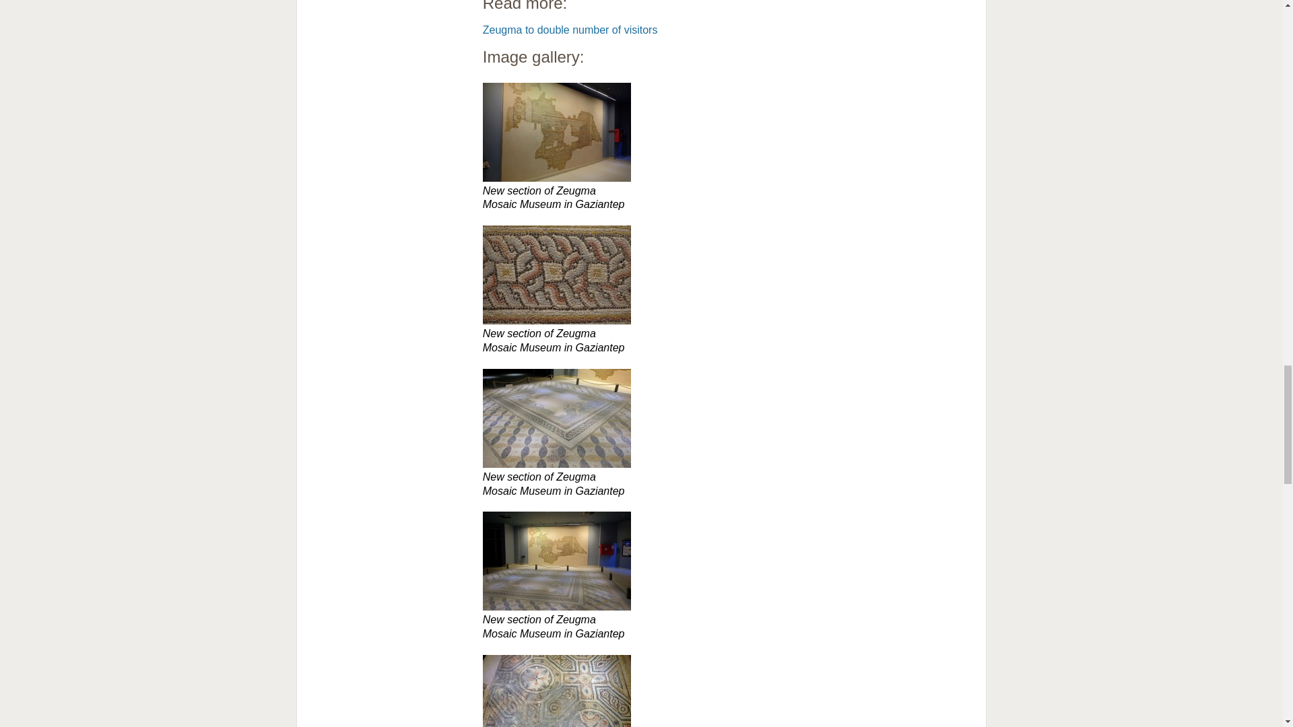  What do you see at coordinates (570, 30) in the screenshot?
I see `Zeugma to double number of visitors` at bounding box center [570, 30].